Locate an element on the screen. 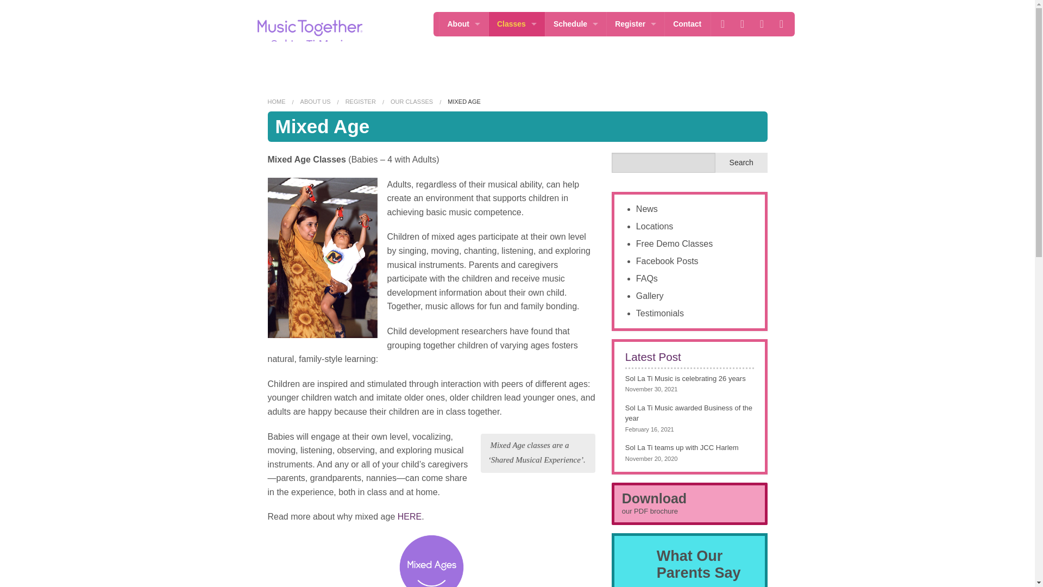 The width and height of the screenshot is (1043, 587). Class Fees is located at coordinates (636, 48).